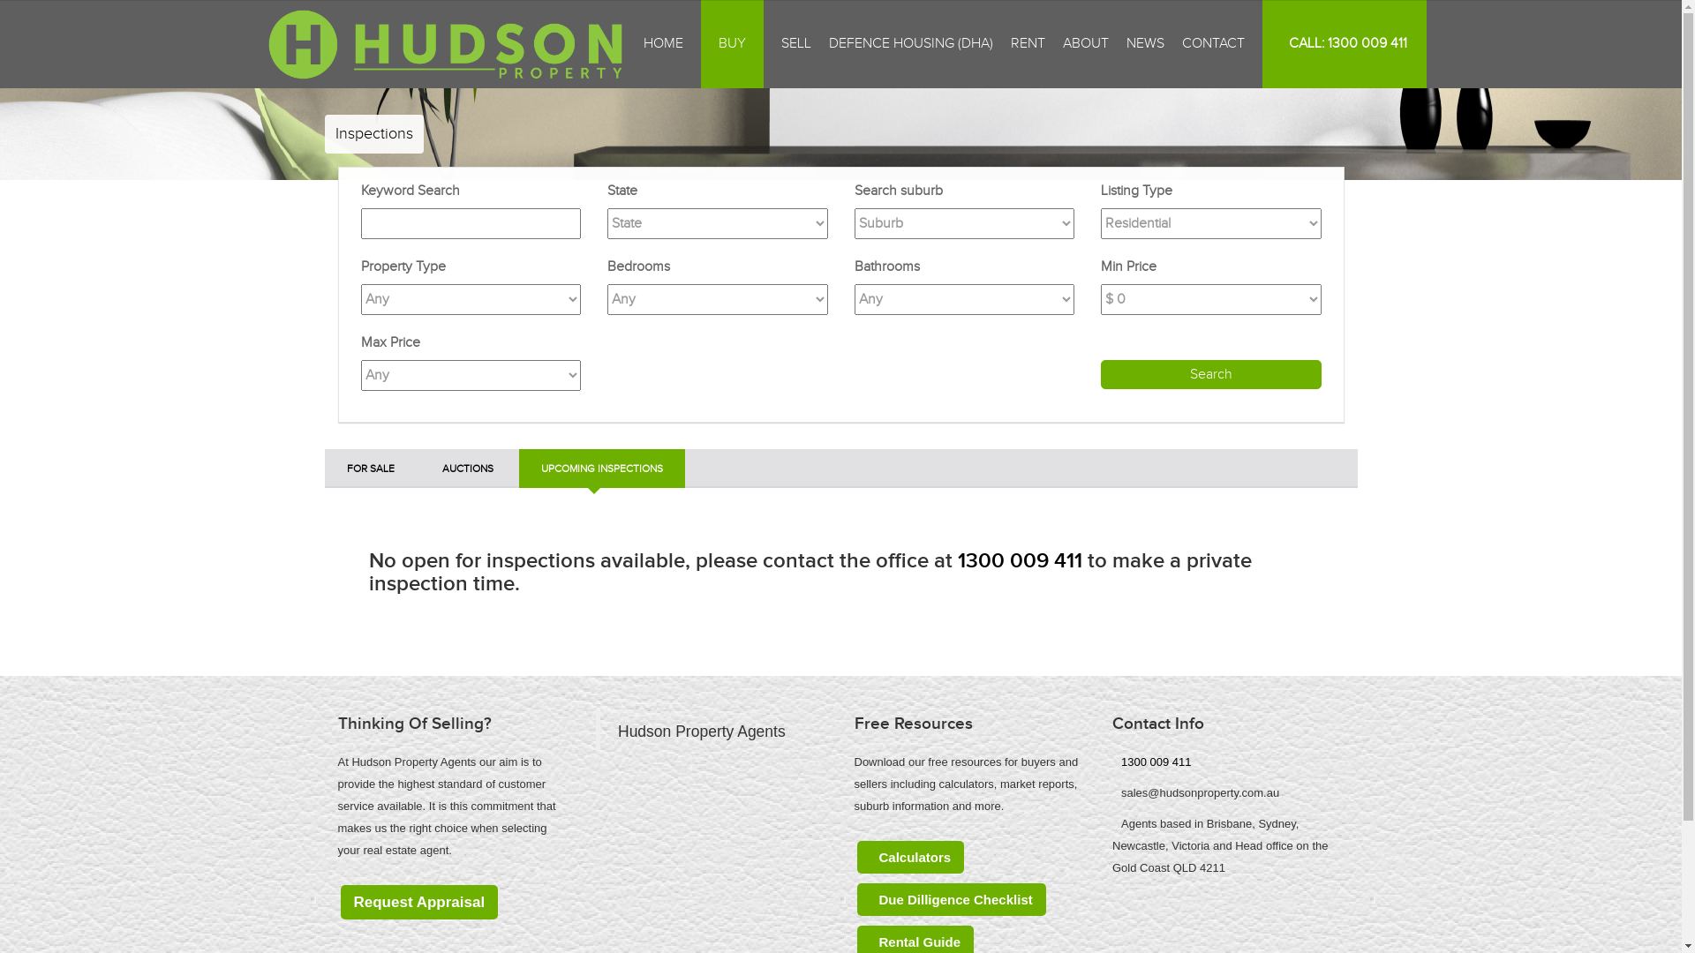  What do you see at coordinates (468, 468) in the screenshot?
I see `AUCTIONS` at bounding box center [468, 468].